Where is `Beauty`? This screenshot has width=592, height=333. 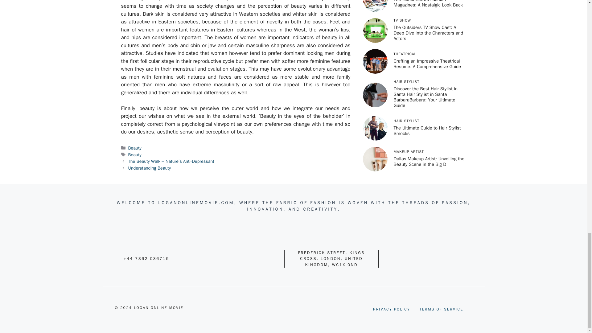
Beauty is located at coordinates (135, 154).